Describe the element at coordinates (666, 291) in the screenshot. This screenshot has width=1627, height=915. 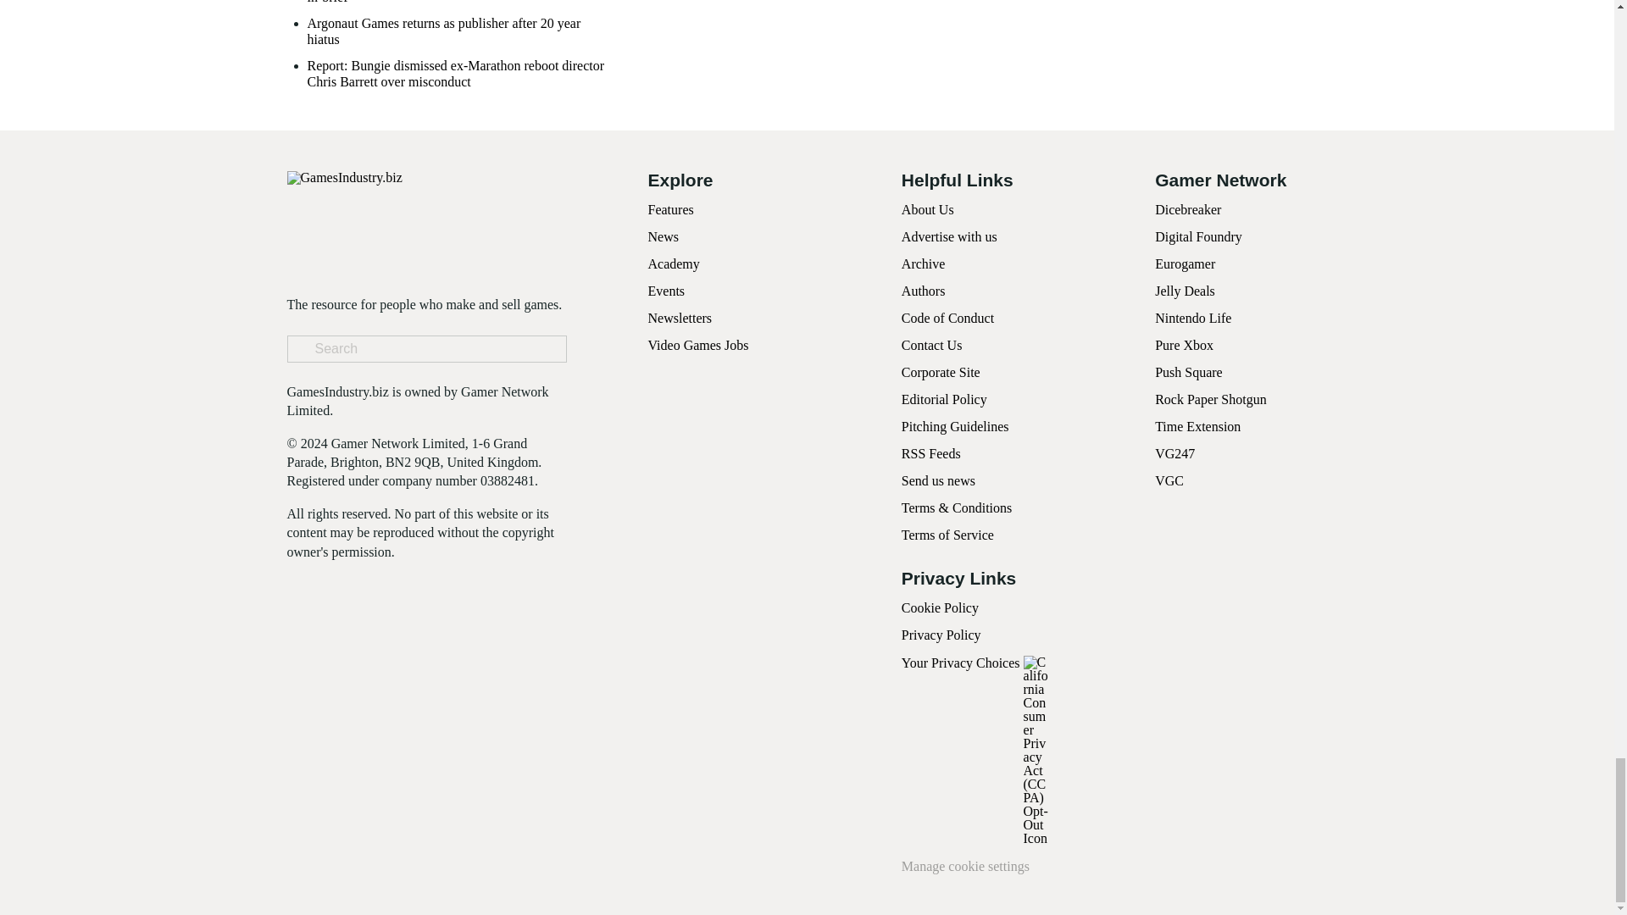
I see `Events` at that location.